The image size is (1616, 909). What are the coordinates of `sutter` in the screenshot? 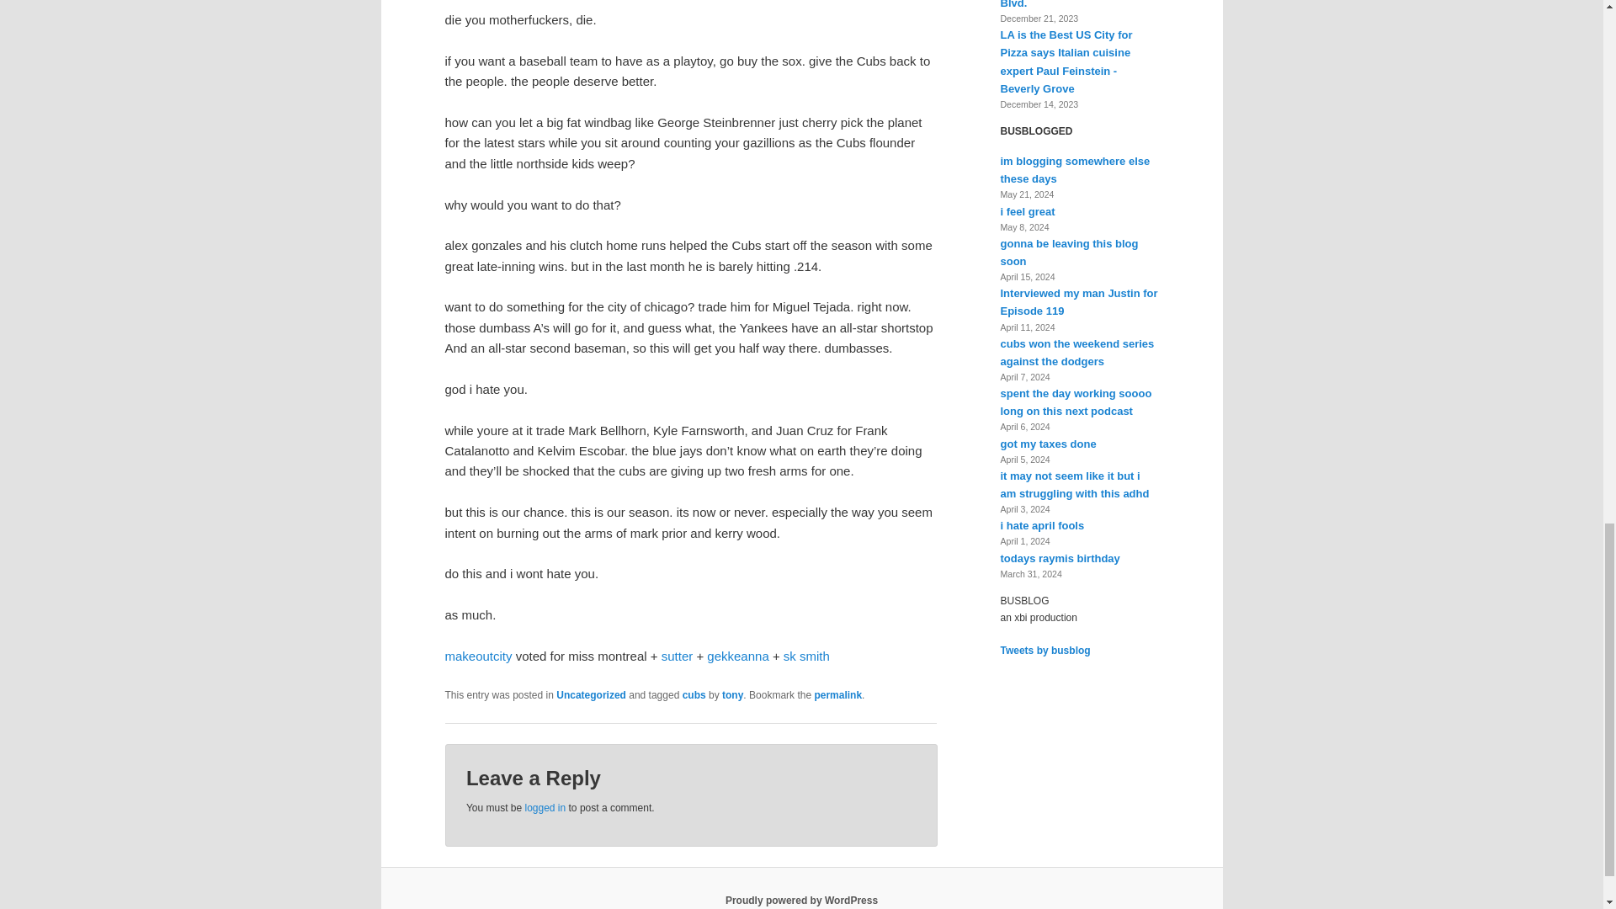 It's located at (677, 656).